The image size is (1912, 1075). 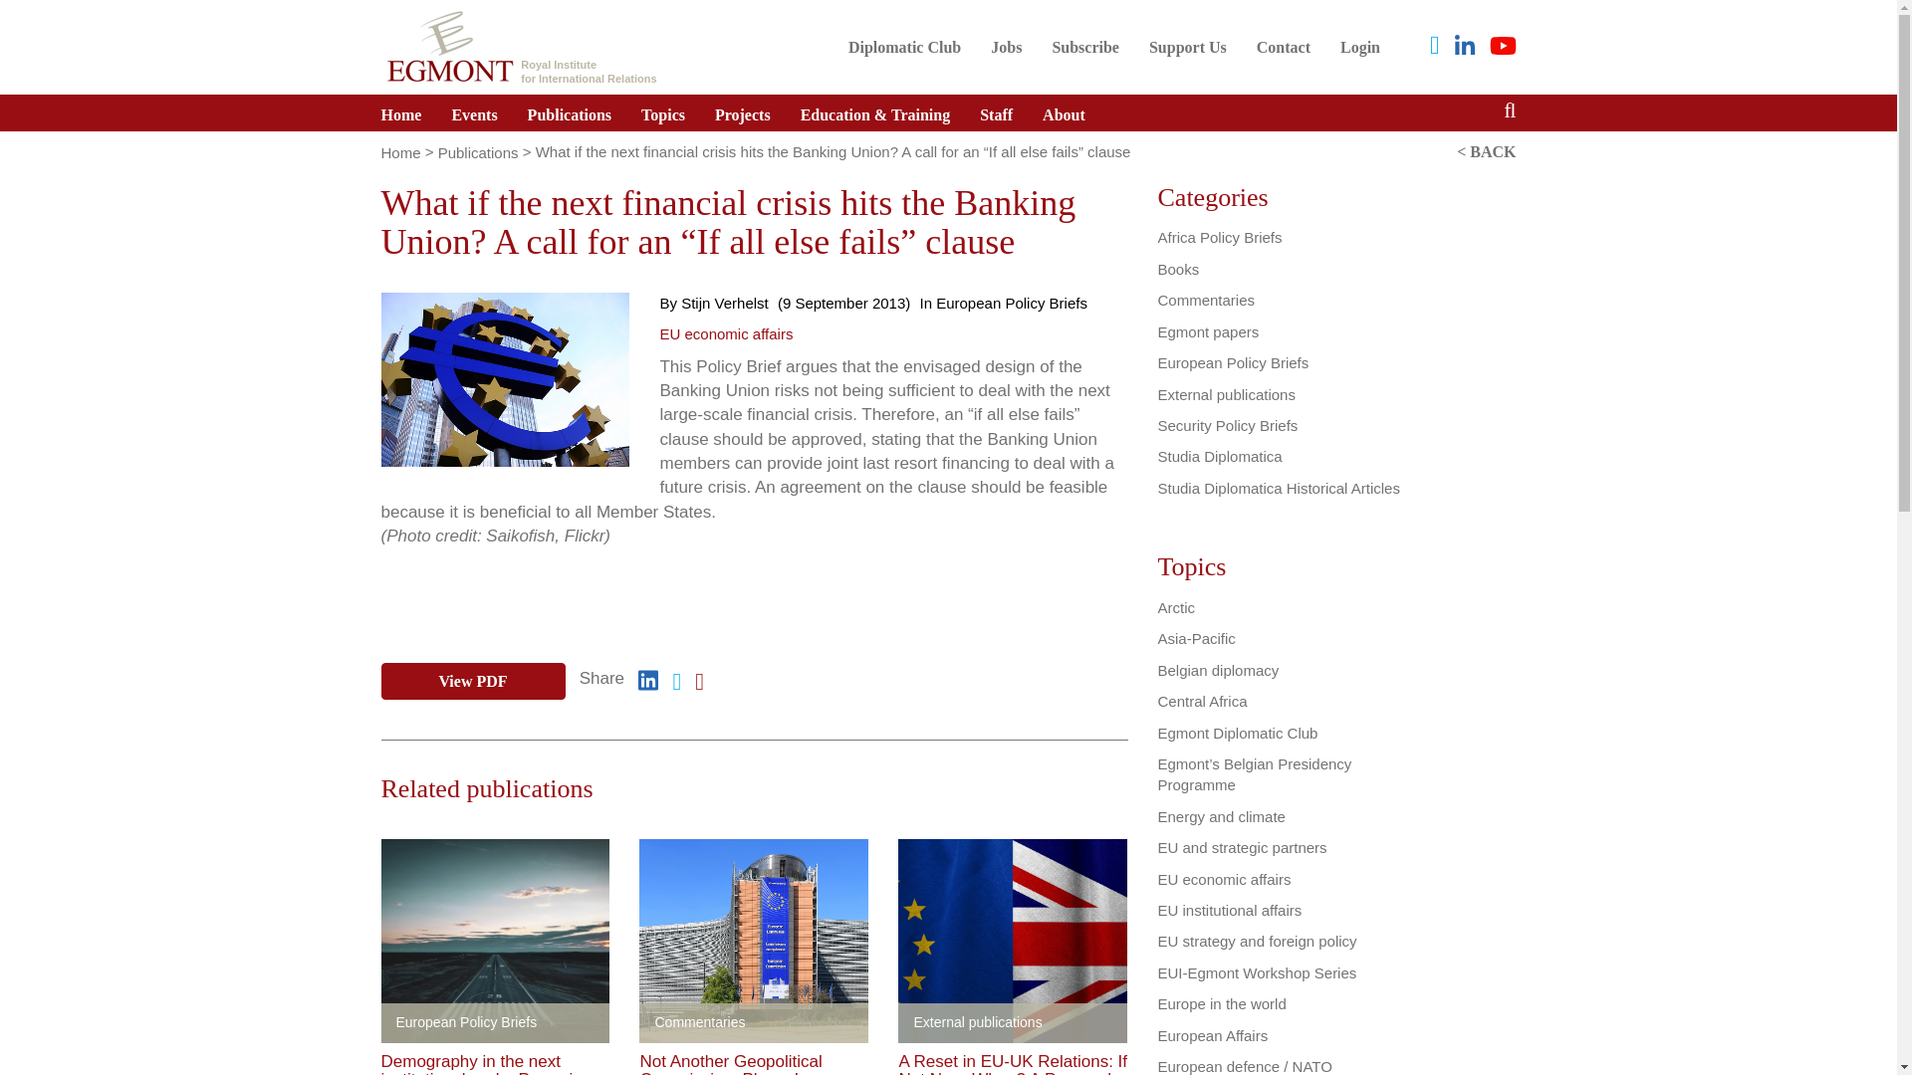 What do you see at coordinates (904, 47) in the screenshot?
I see `About` at bounding box center [904, 47].